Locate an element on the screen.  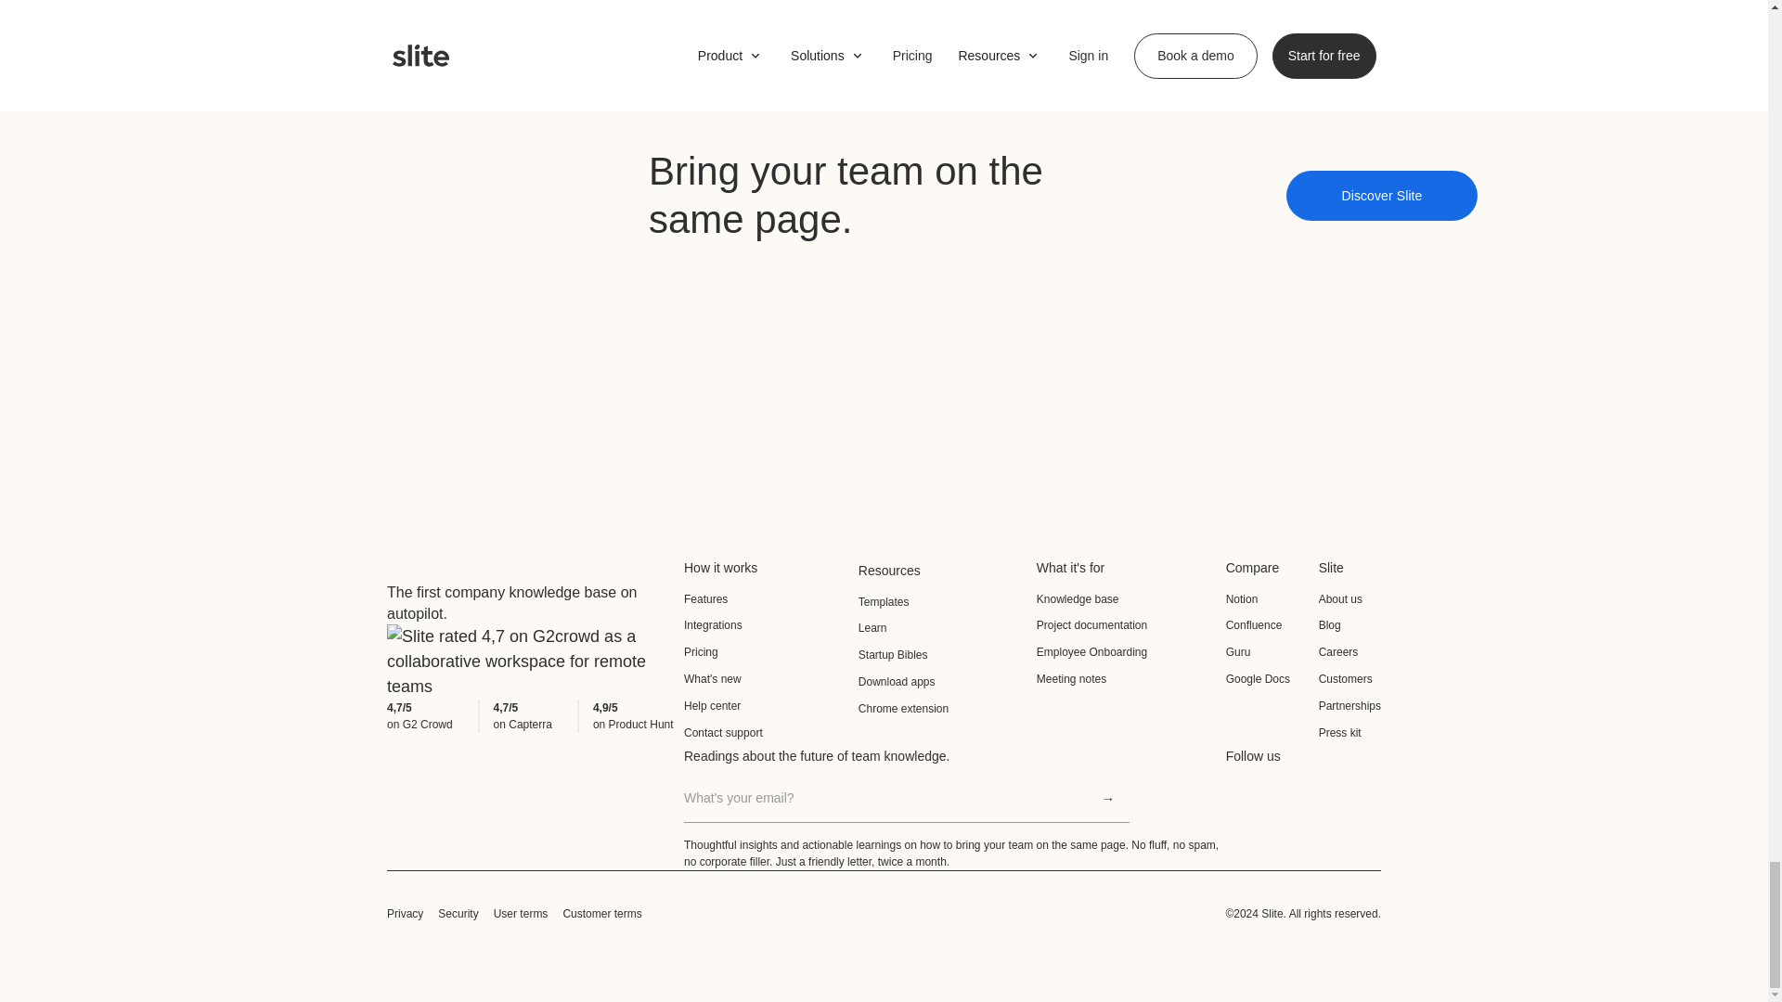
Features is located at coordinates (771, 599).